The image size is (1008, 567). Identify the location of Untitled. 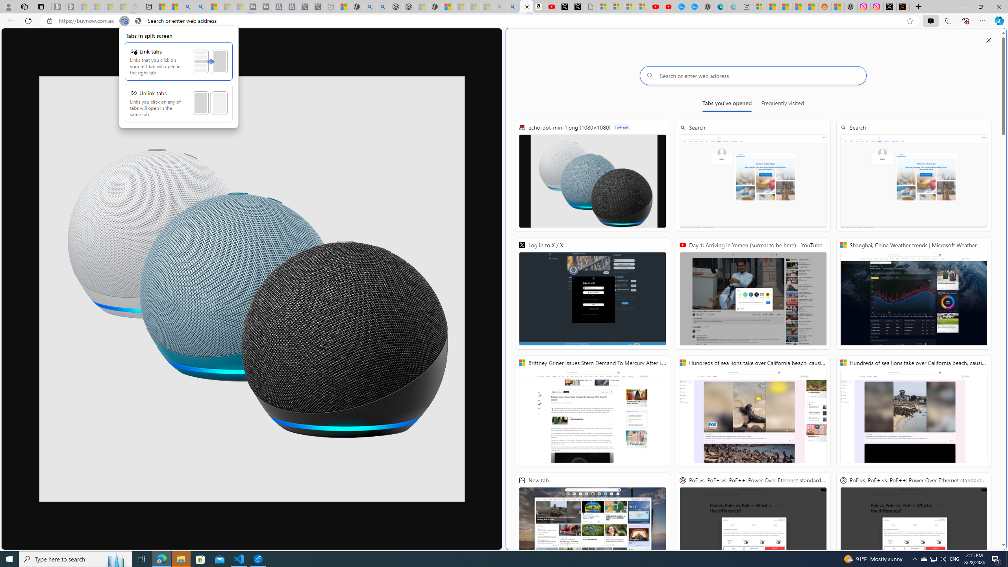
(591, 7).